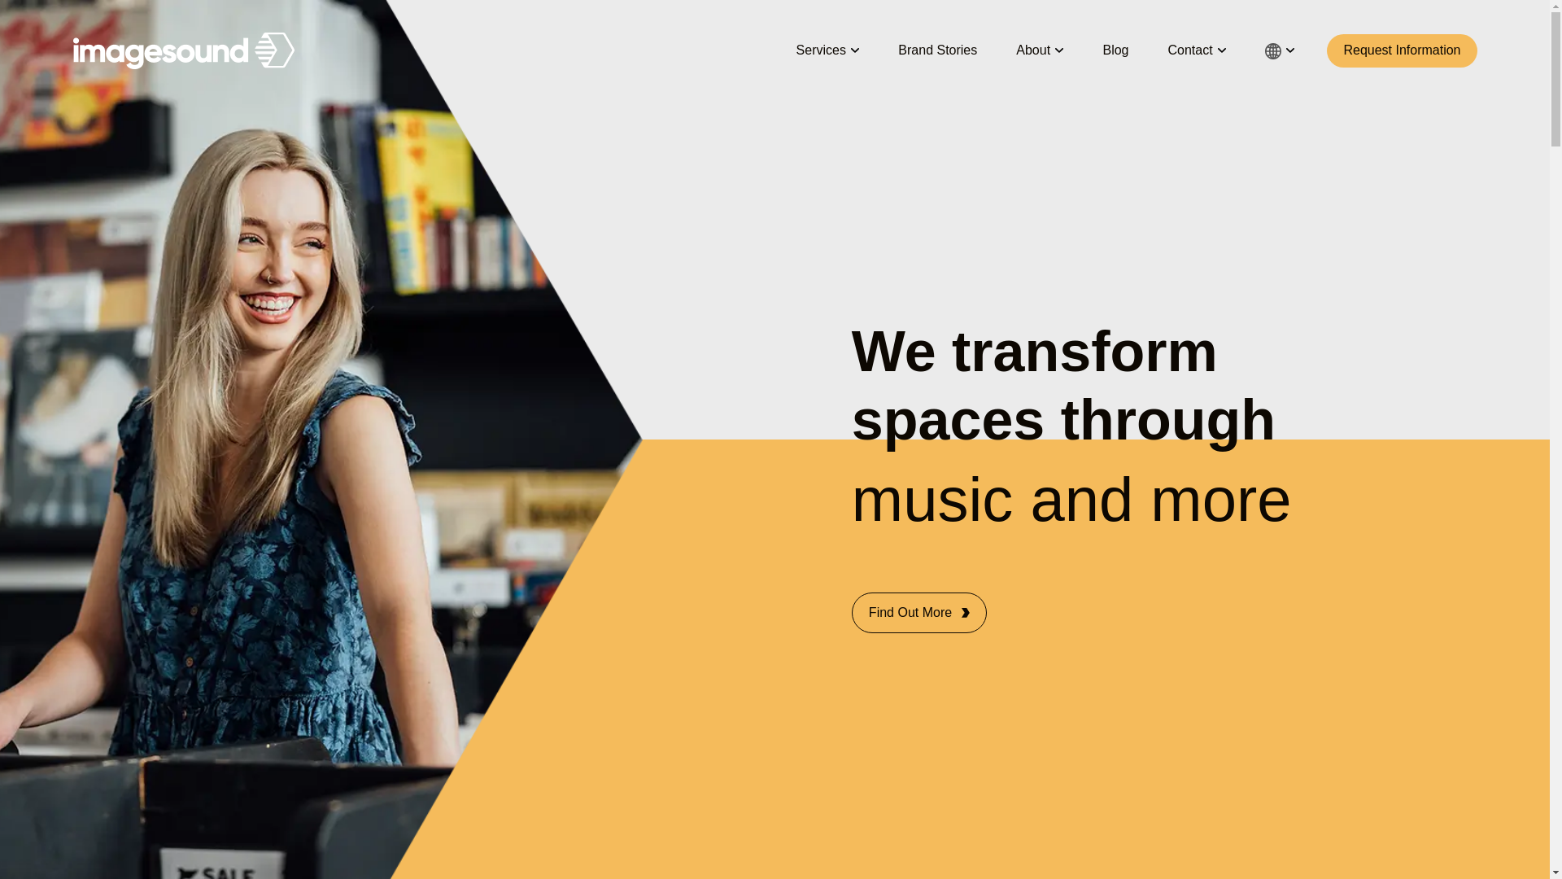  What do you see at coordinates (937, 50) in the screenshot?
I see `Brand Stories` at bounding box center [937, 50].